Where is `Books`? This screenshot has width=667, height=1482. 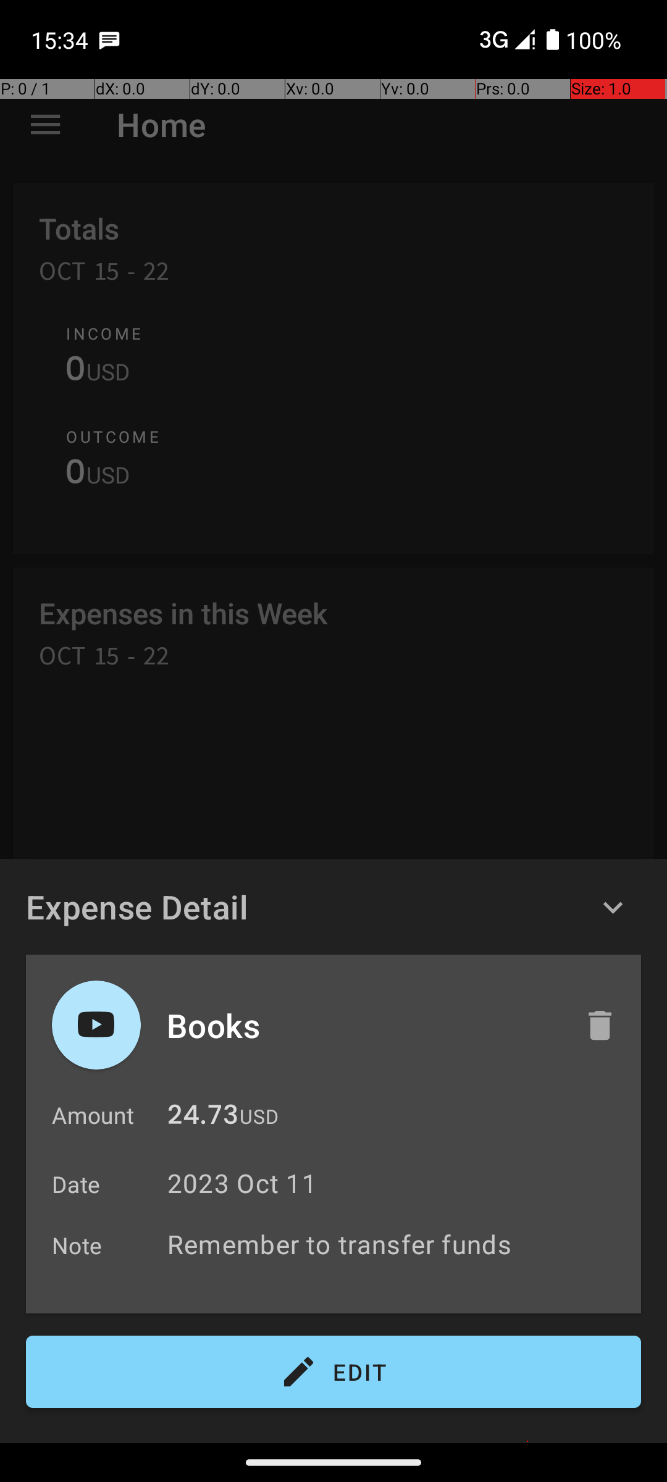 Books is located at coordinates (363, 1025).